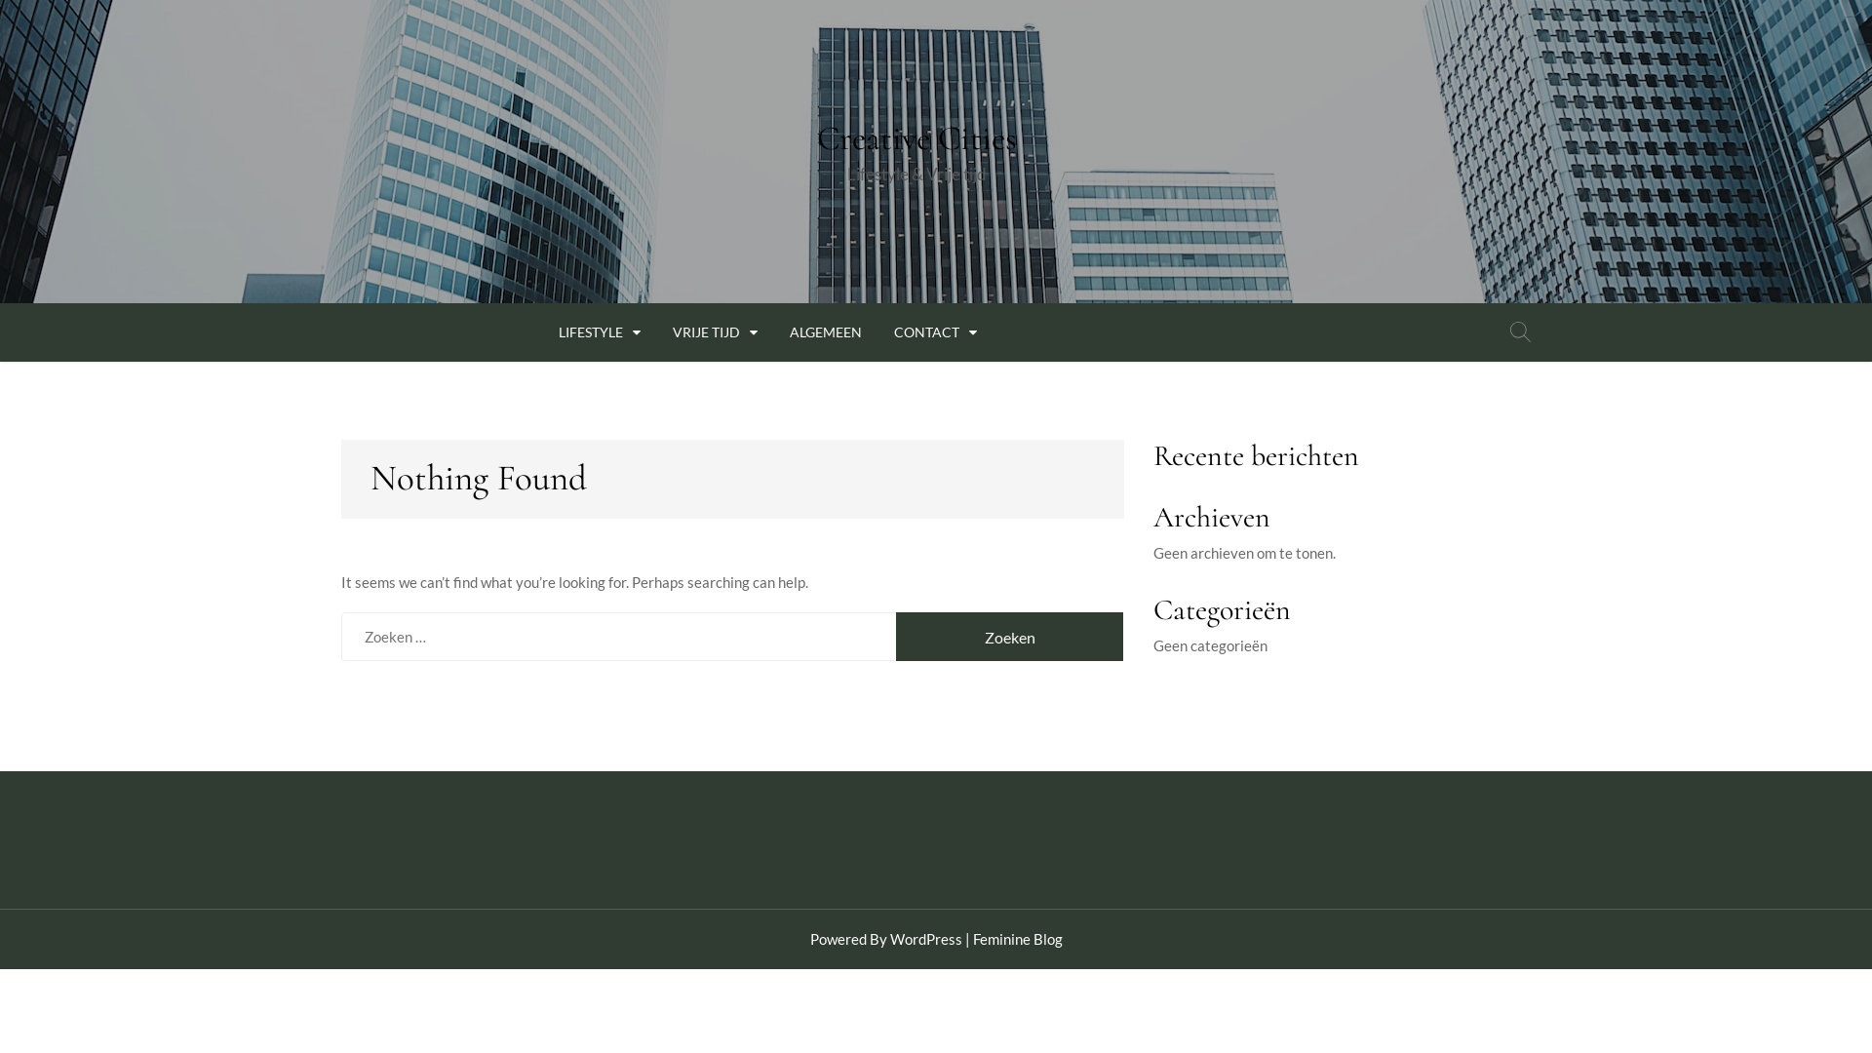 Image resolution: width=1872 pixels, height=1053 pixels. Describe the element at coordinates (600, 330) in the screenshot. I see `LIFESTYLE` at that location.